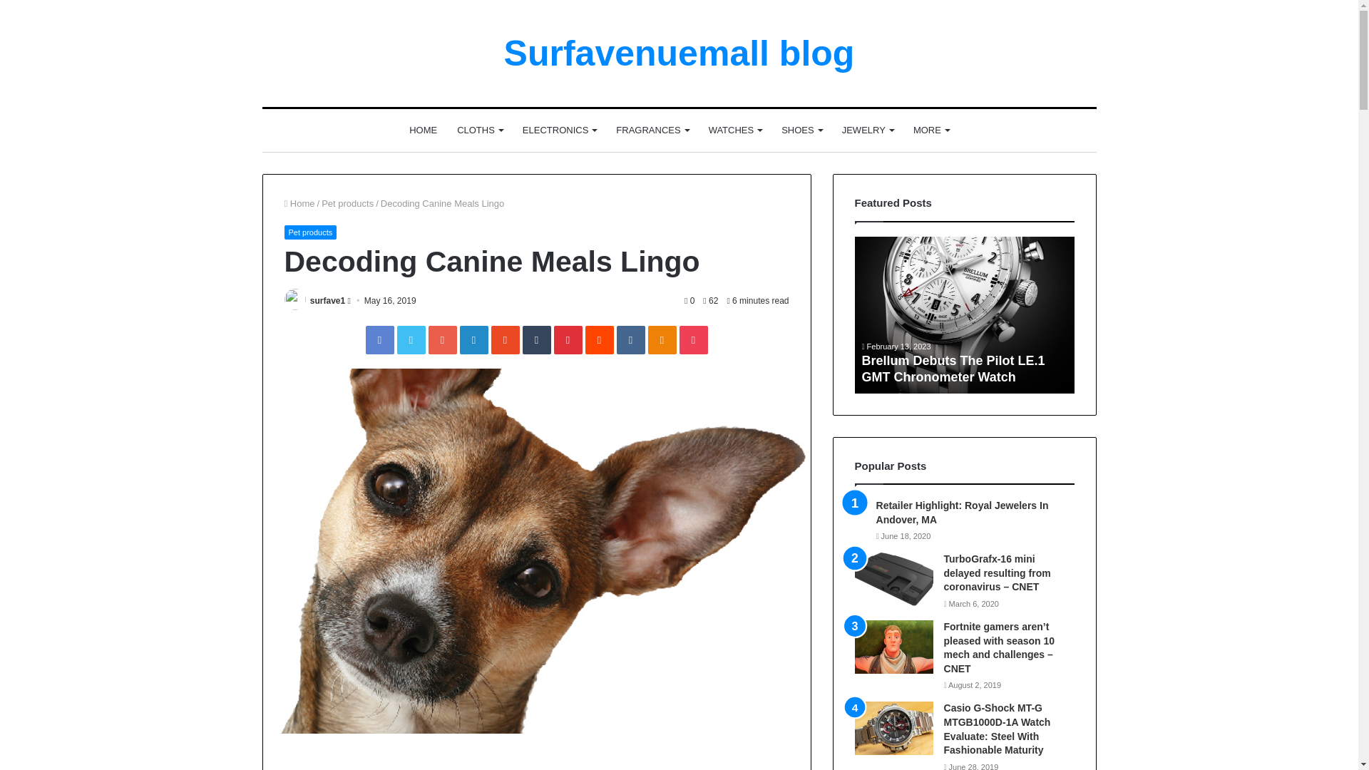  I want to click on surfave1, so click(327, 300).